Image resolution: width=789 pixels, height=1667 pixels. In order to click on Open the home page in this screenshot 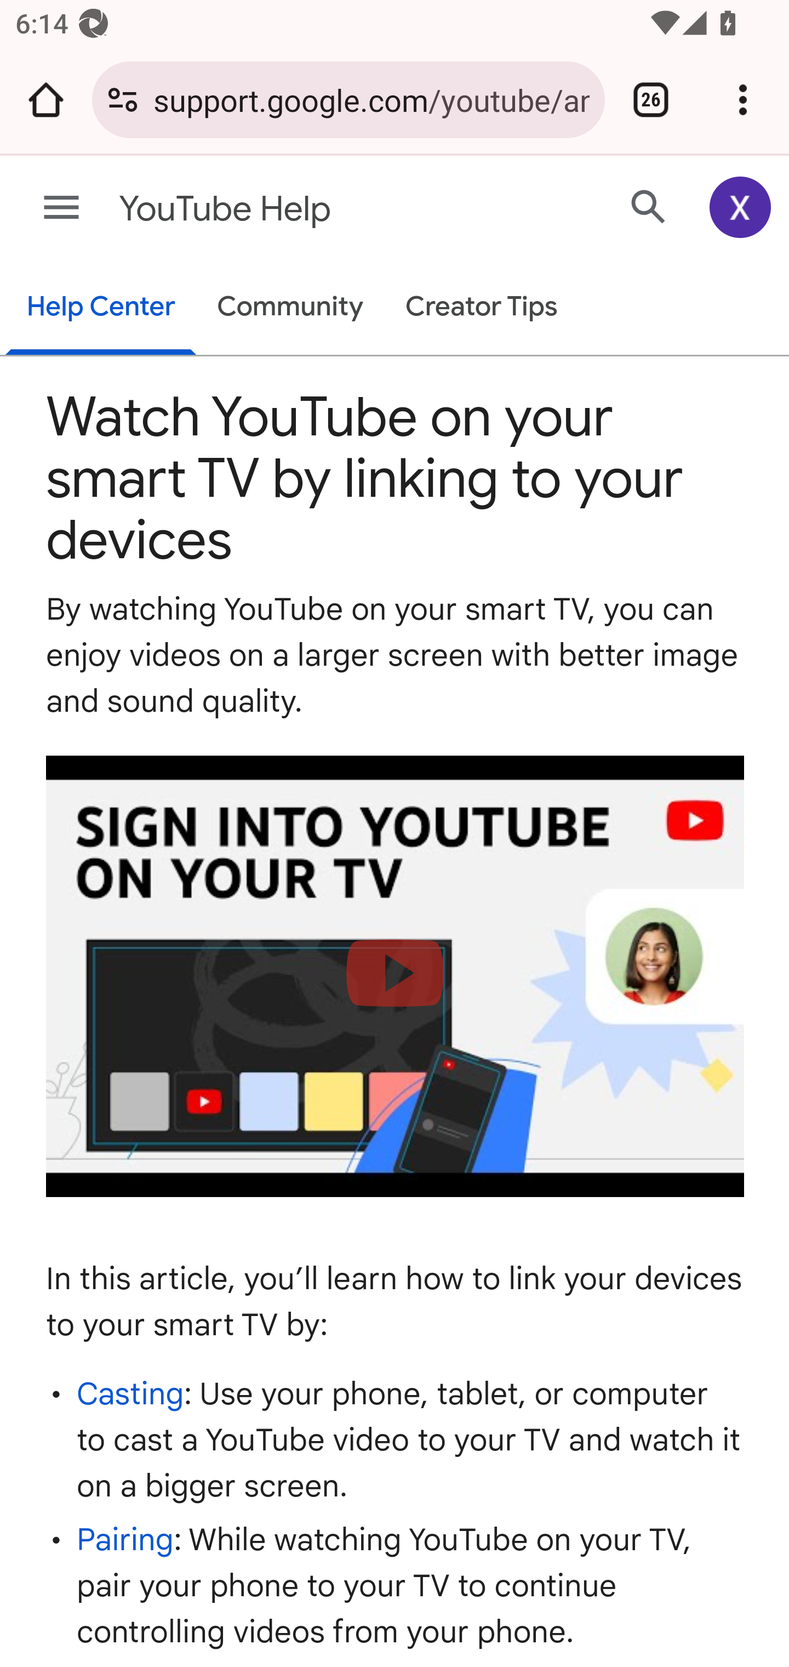, I will do `click(46, 100)`.